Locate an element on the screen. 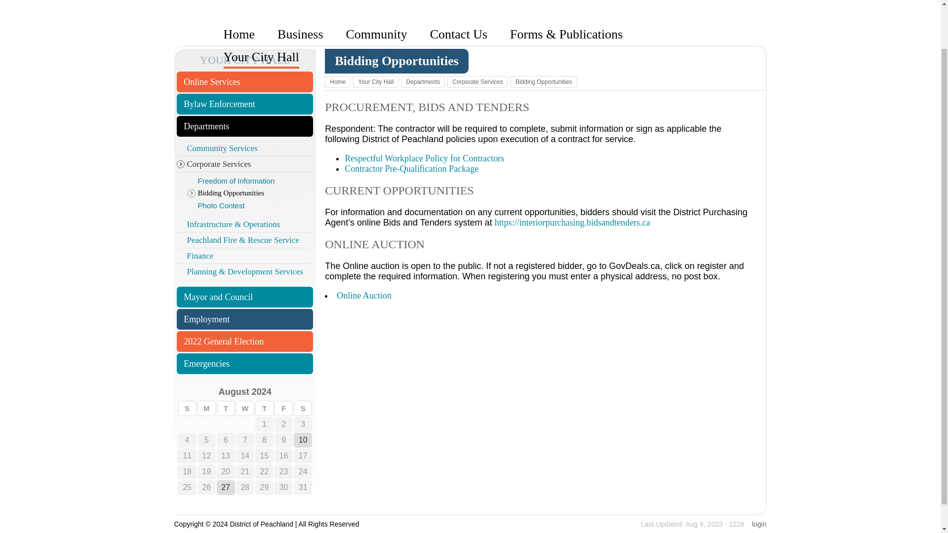 The height and width of the screenshot is (533, 948). Next Month is located at coordinates (294, 392).